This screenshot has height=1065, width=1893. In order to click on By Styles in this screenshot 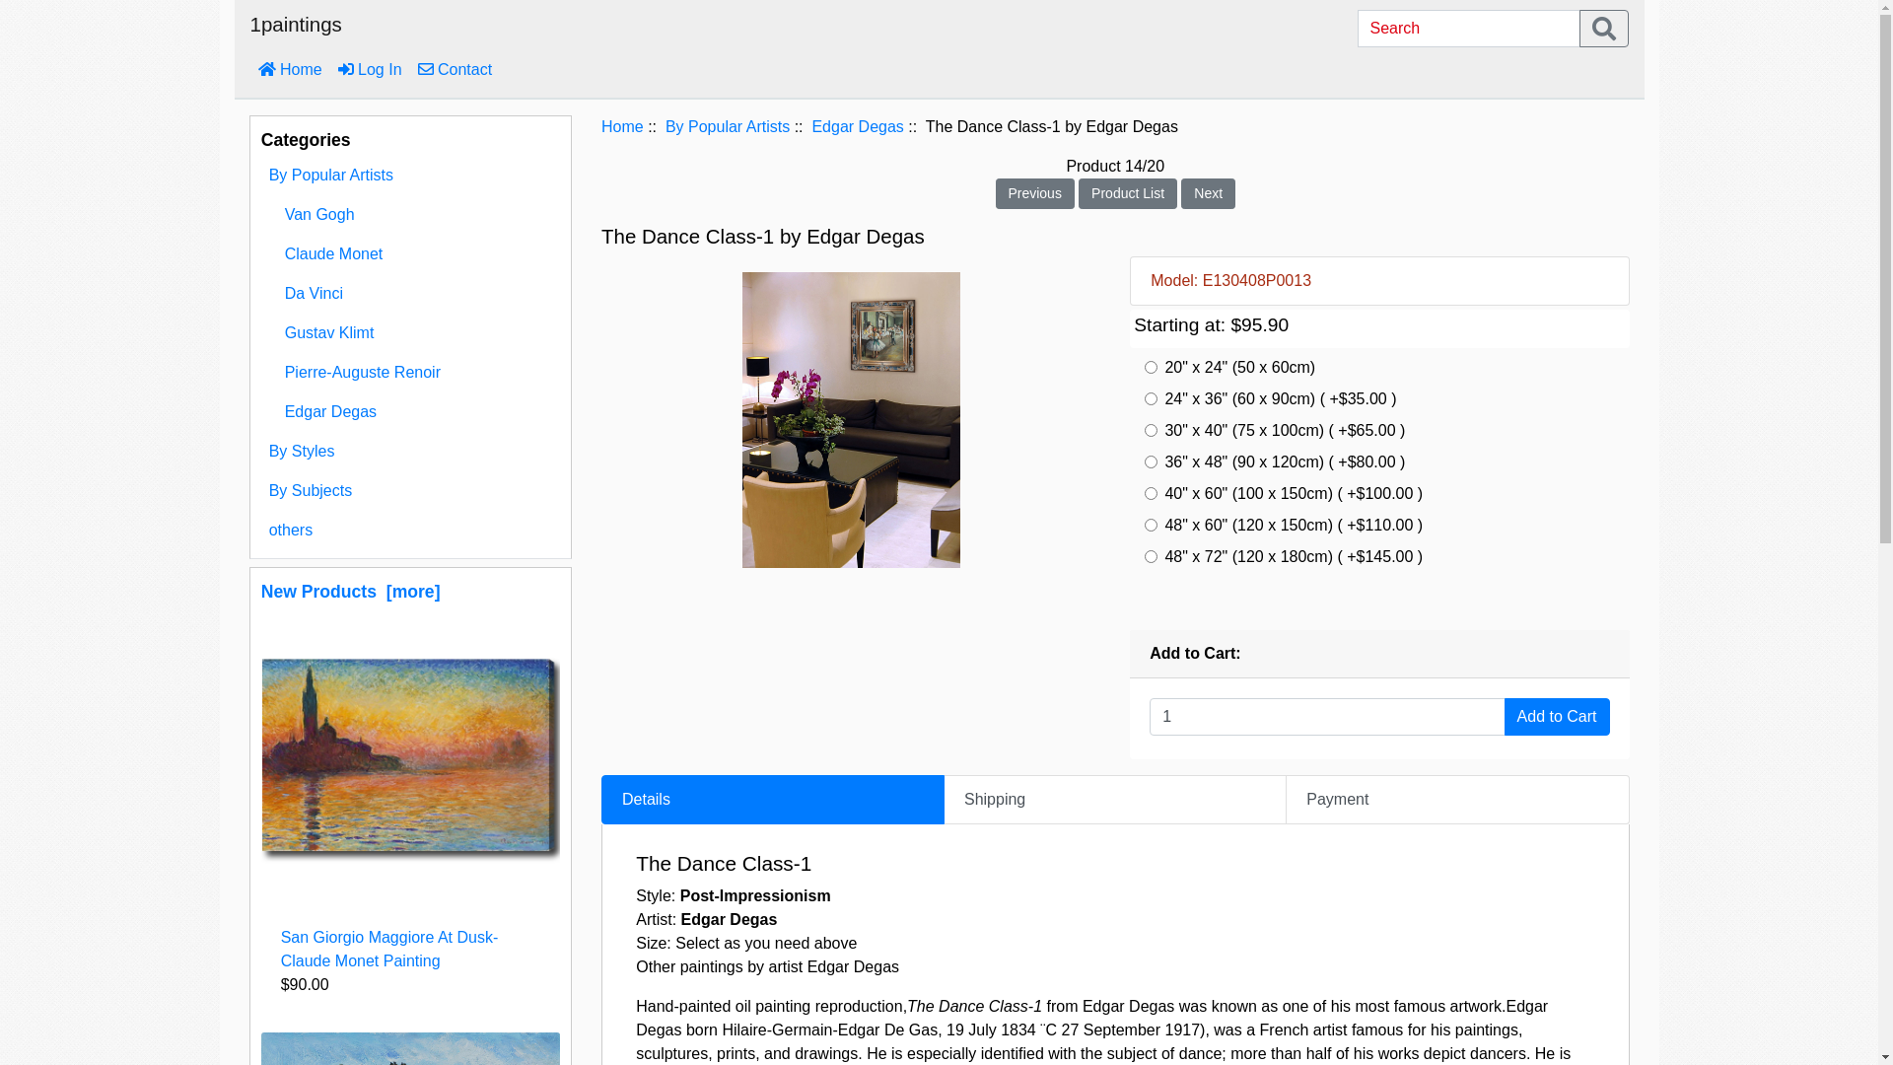, I will do `click(410, 452)`.